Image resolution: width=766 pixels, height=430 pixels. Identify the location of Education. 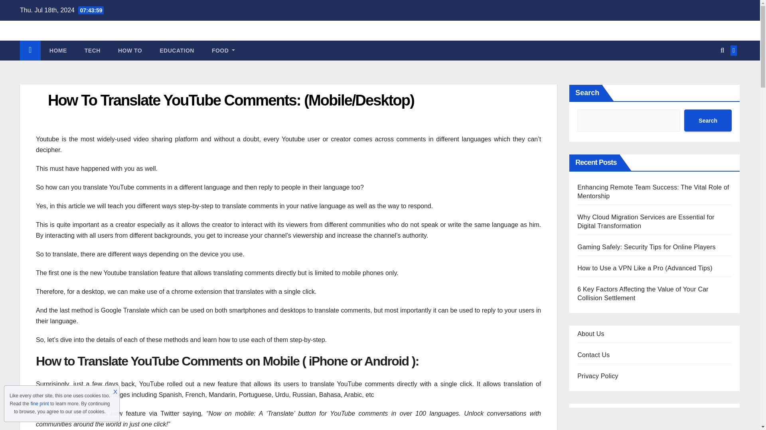
(177, 50).